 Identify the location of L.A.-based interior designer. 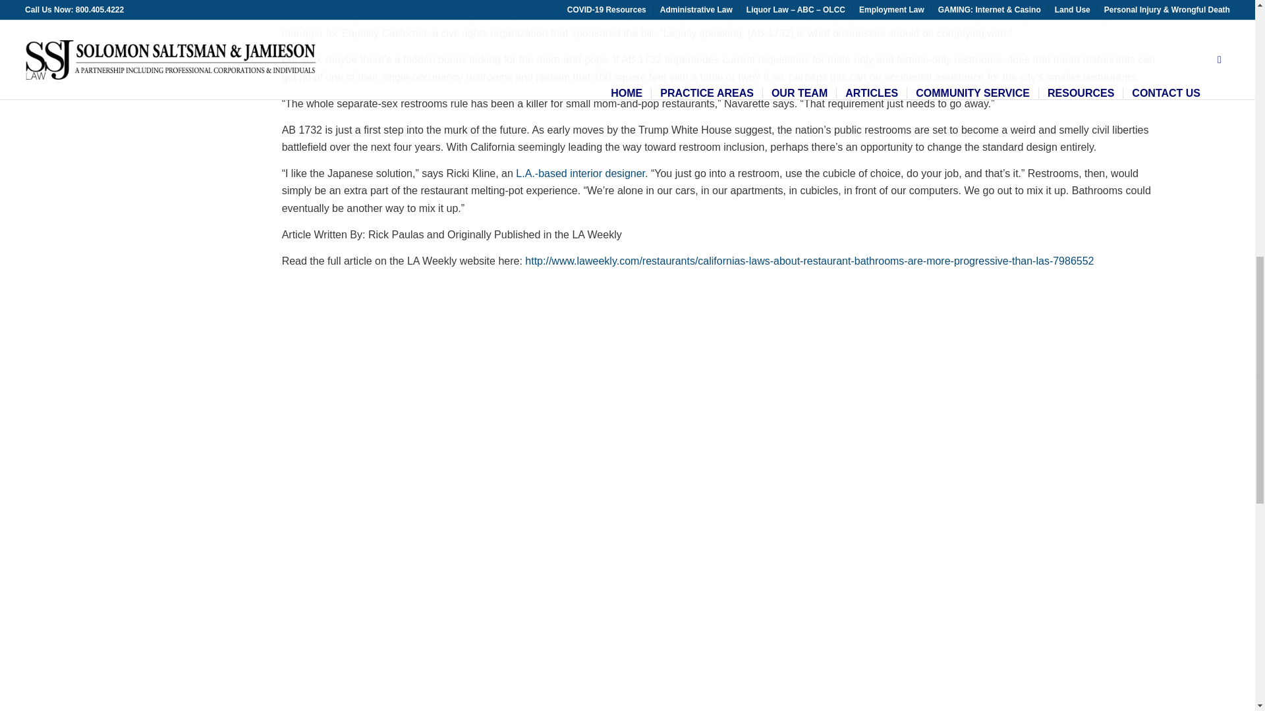
(580, 173).